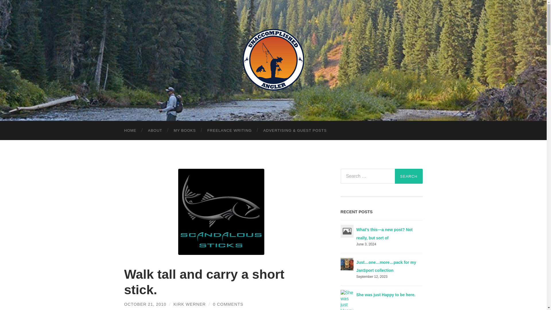 The width and height of the screenshot is (551, 310). I want to click on Permalink to She was just Happy to be here., so click(386, 294).